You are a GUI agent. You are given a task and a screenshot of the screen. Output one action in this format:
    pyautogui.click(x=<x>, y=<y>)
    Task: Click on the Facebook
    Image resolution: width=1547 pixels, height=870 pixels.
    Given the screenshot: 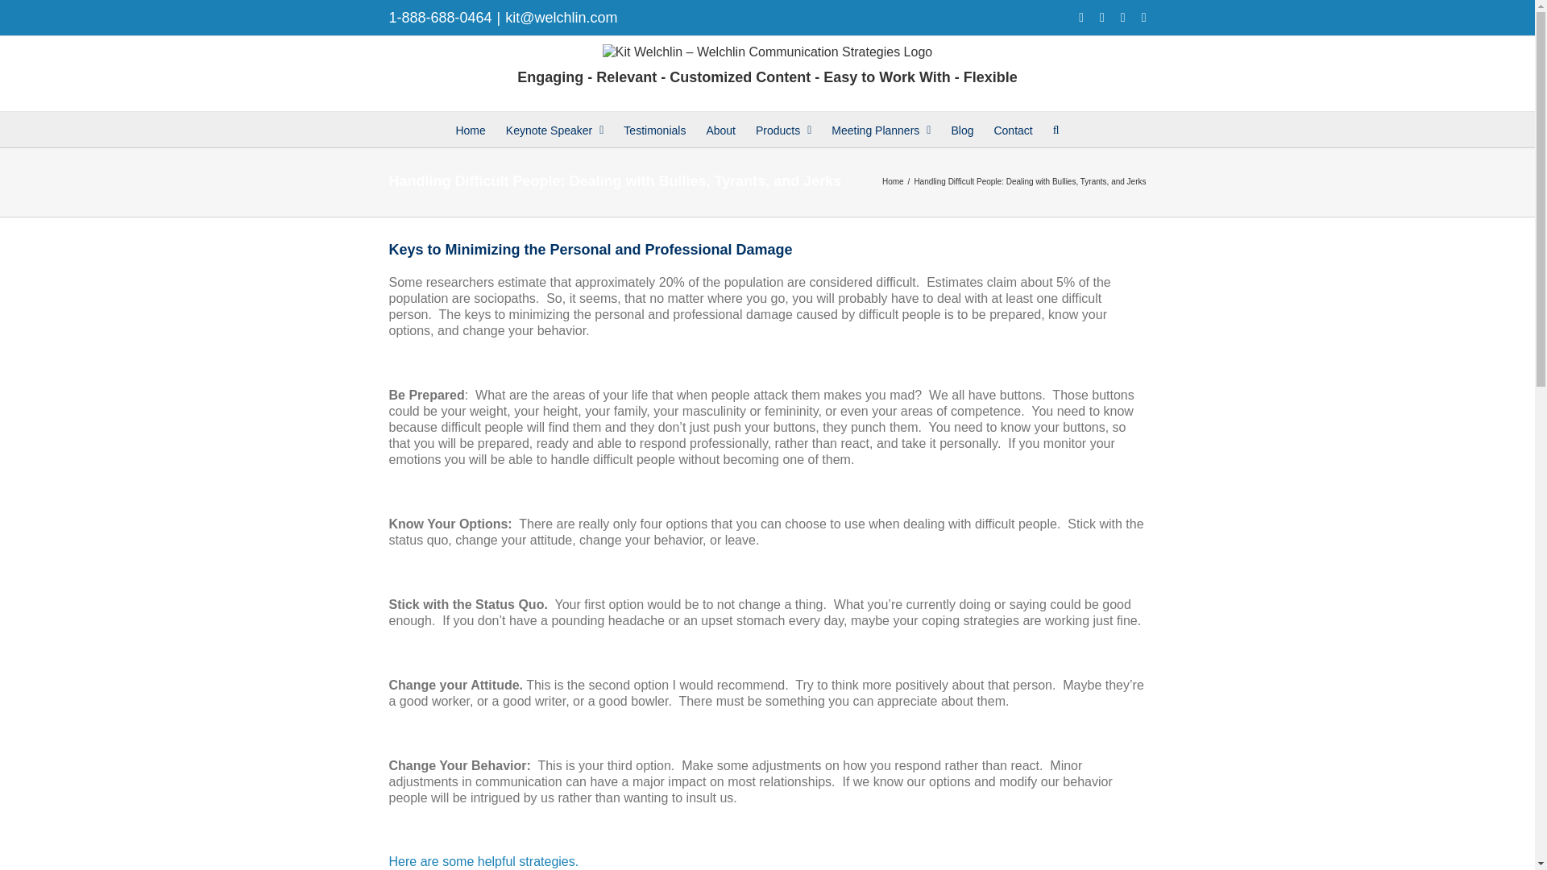 What is the action you would take?
    pyautogui.click(x=1081, y=18)
    